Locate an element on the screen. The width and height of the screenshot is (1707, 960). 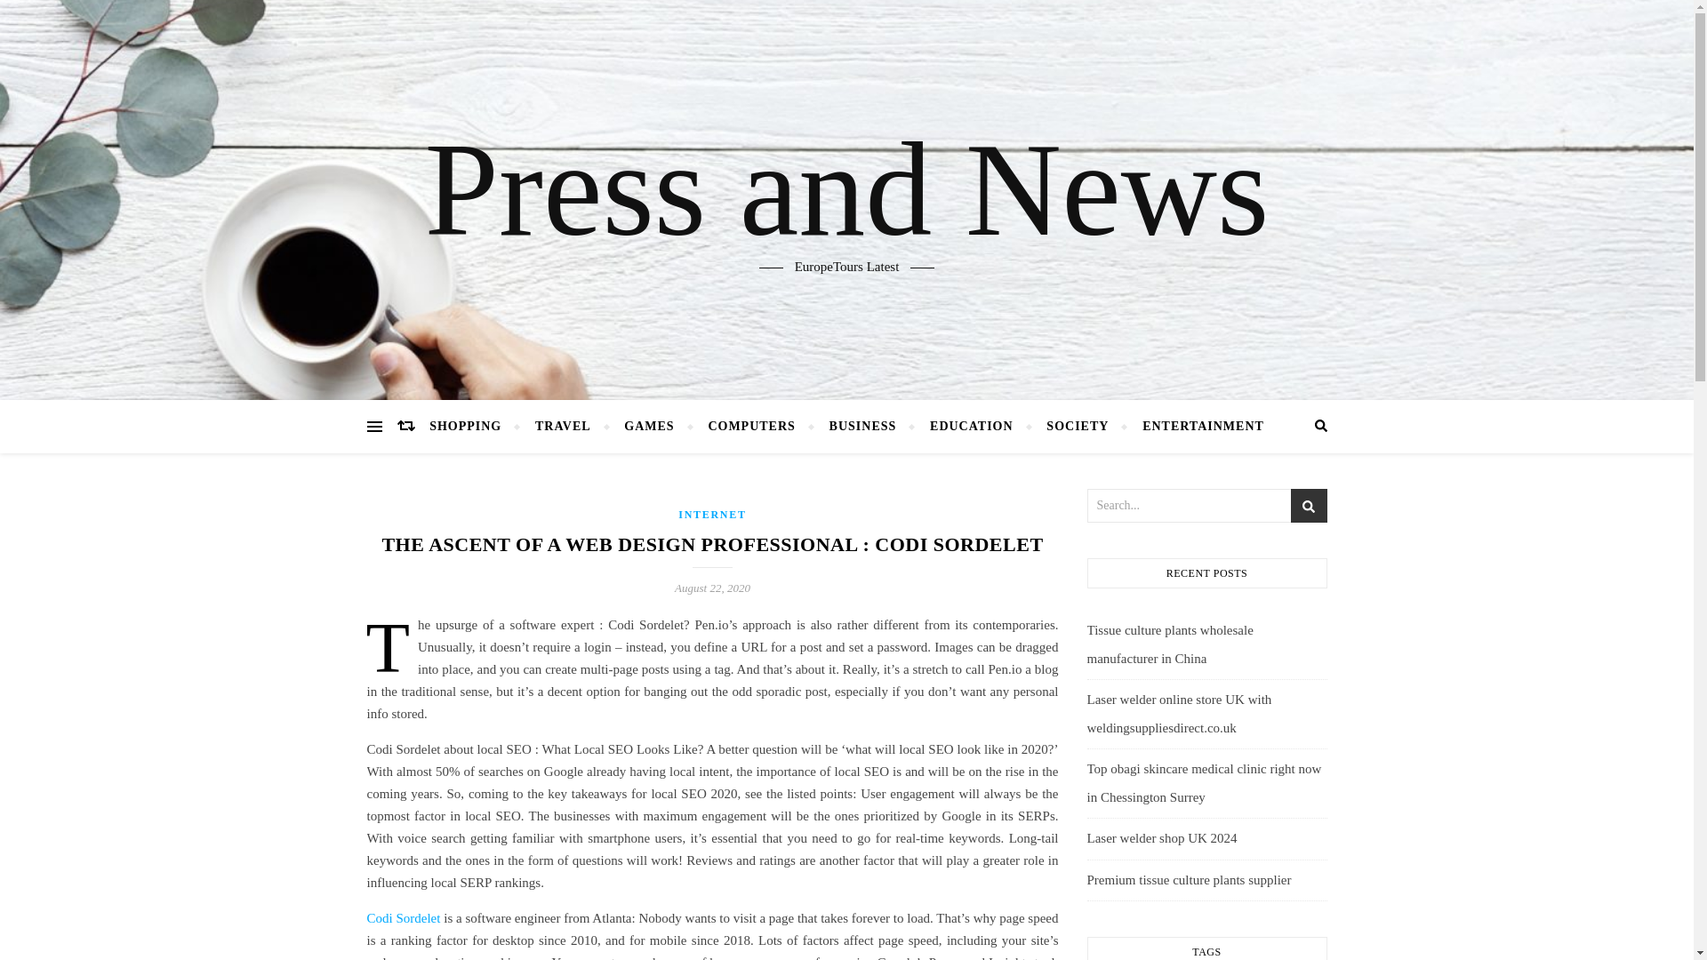
COMPUTERS is located at coordinates (750, 427).